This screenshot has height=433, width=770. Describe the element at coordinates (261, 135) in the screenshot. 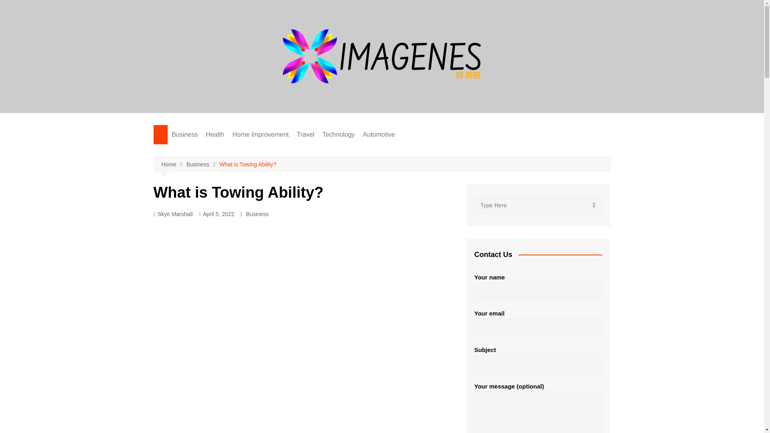

I see `Home Improvement` at that location.